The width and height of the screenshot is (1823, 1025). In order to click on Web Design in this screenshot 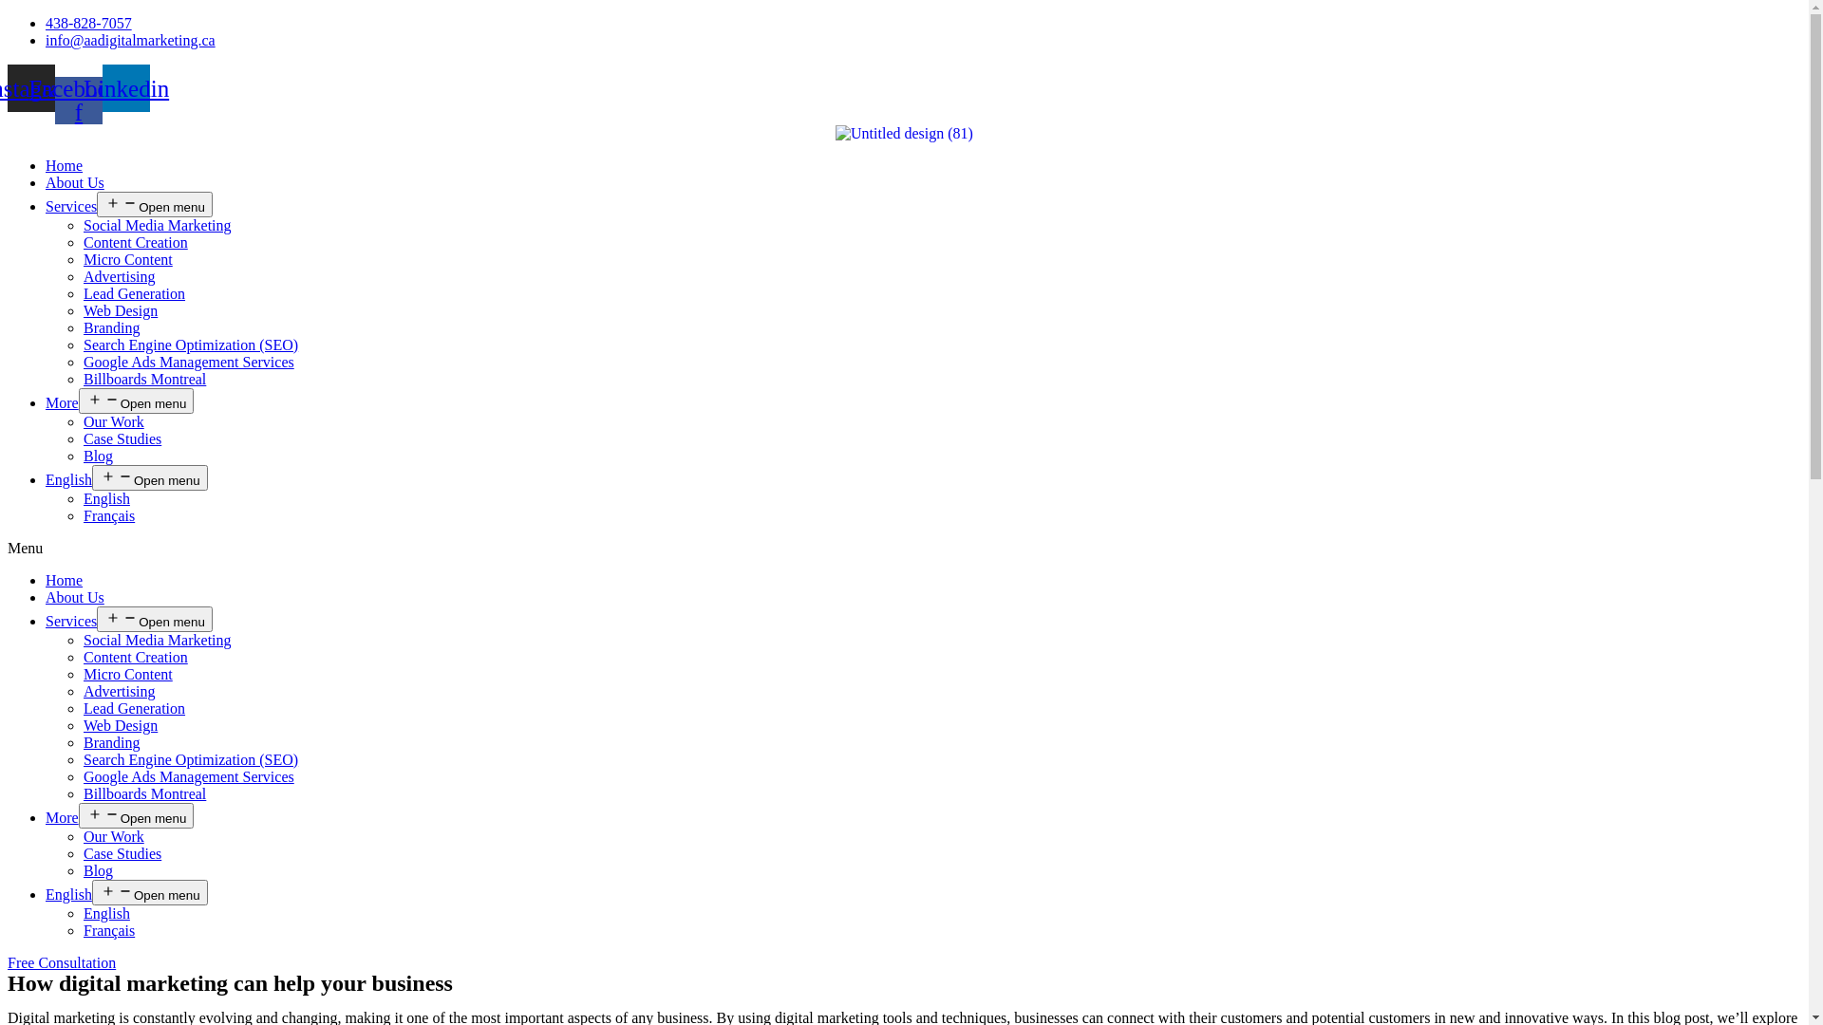, I will do `click(121, 311)`.